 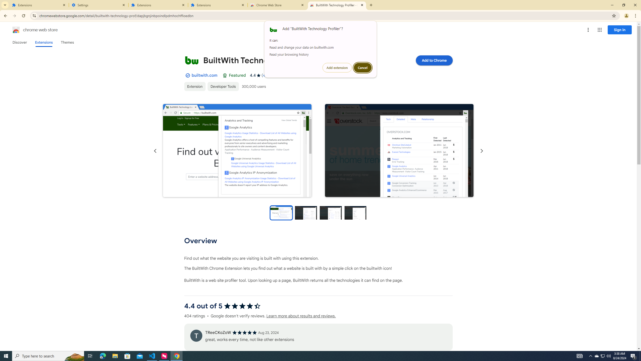 I want to click on Extensions, so click(x=44, y=42).